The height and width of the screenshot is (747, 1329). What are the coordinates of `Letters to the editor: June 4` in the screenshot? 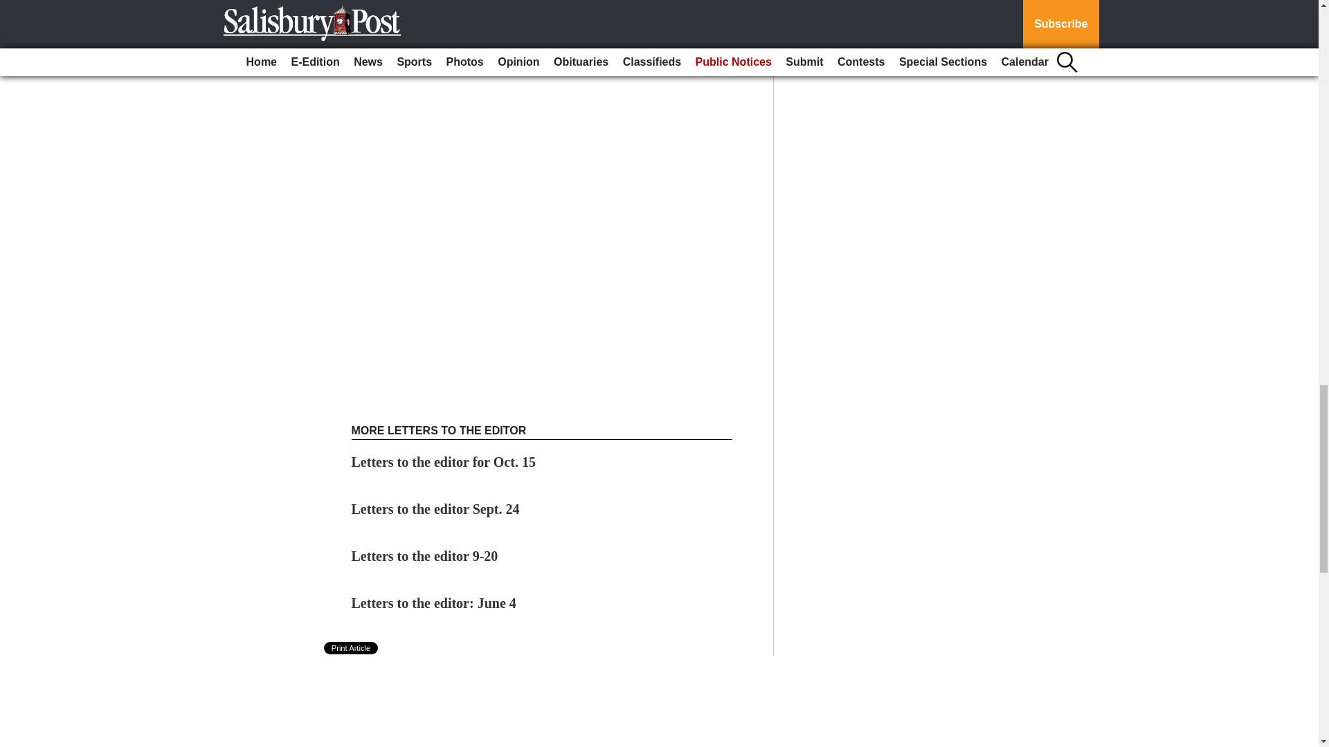 It's located at (434, 603).